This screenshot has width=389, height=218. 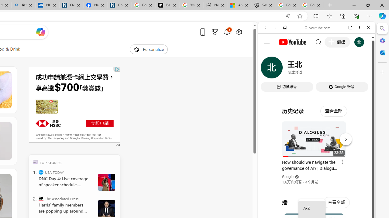 What do you see at coordinates (275, 28) in the screenshot?
I see `Forward` at bounding box center [275, 28].